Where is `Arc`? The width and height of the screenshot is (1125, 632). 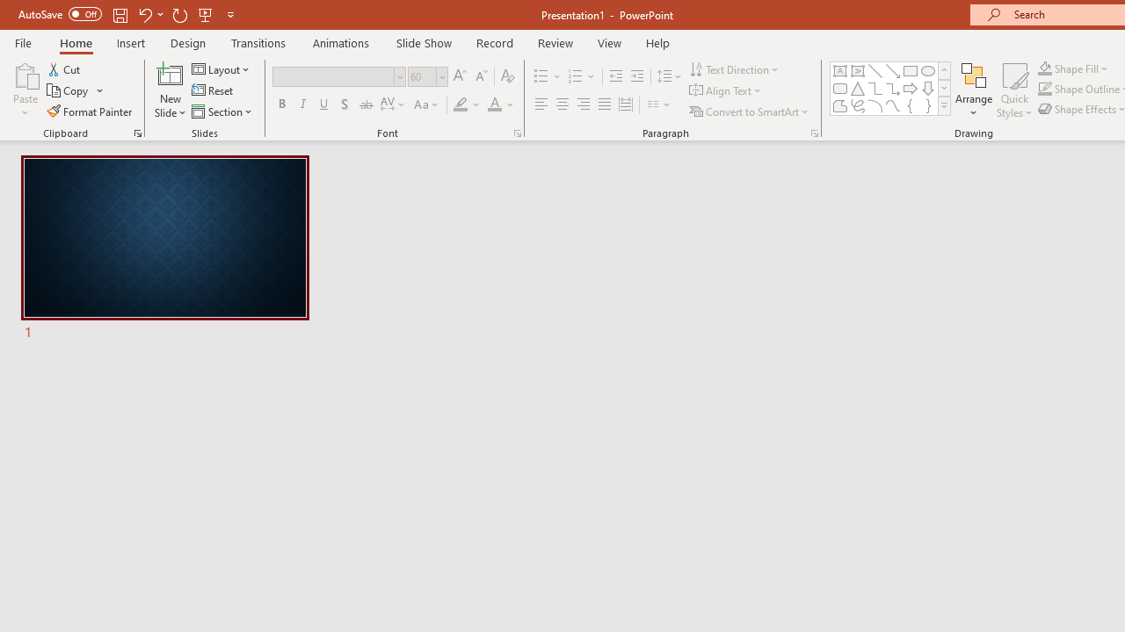 Arc is located at coordinates (875, 105).